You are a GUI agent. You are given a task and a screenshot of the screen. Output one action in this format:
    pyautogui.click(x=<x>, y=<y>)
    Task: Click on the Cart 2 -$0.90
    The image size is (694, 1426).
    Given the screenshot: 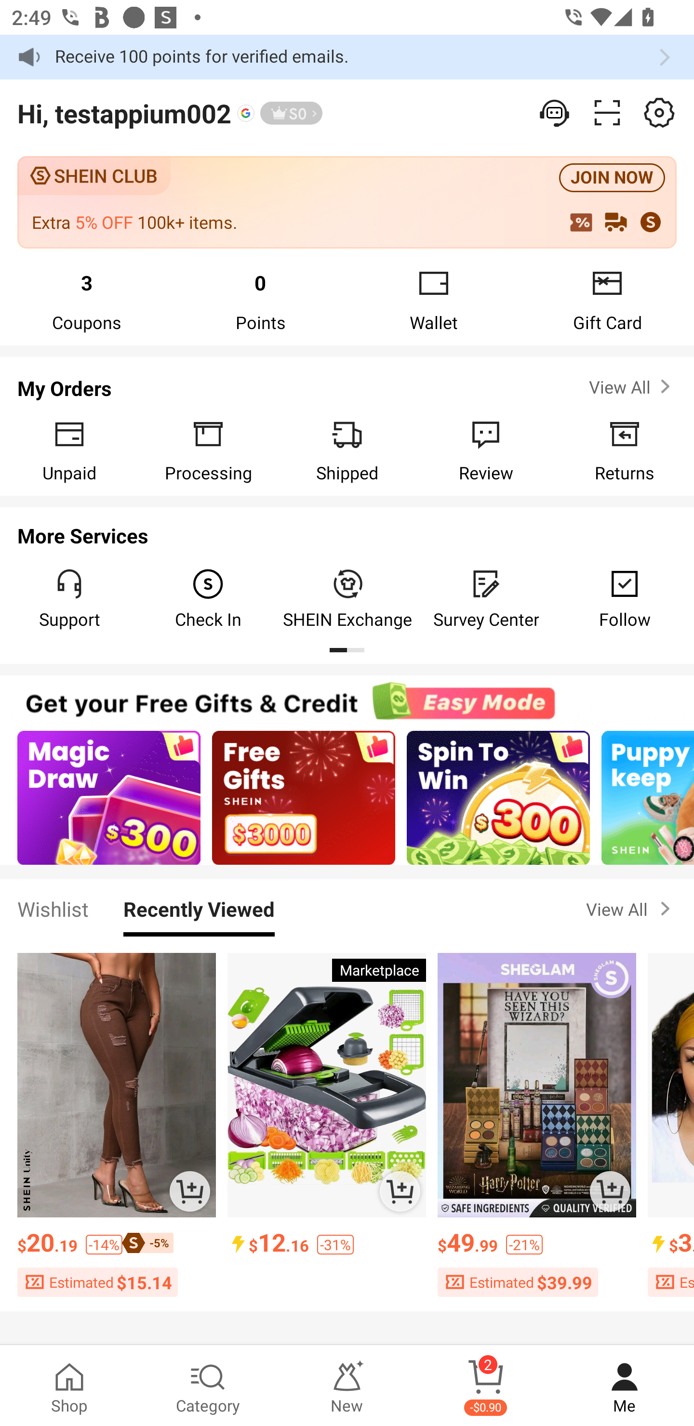 What is the action you would take?
    pyautogui.click(x=486, y=1386)
    